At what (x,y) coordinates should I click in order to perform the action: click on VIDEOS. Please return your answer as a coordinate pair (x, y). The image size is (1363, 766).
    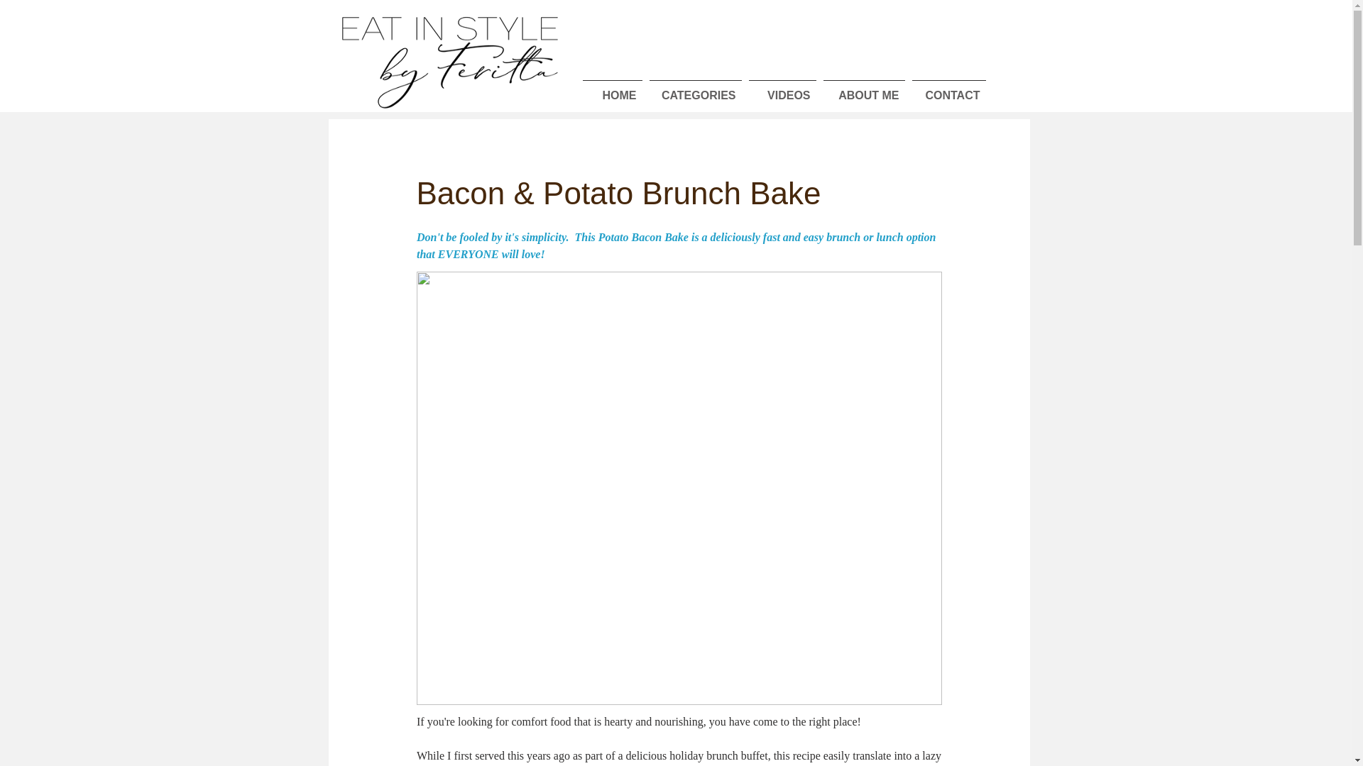
    Looking at the image, I should click on (782, 89).